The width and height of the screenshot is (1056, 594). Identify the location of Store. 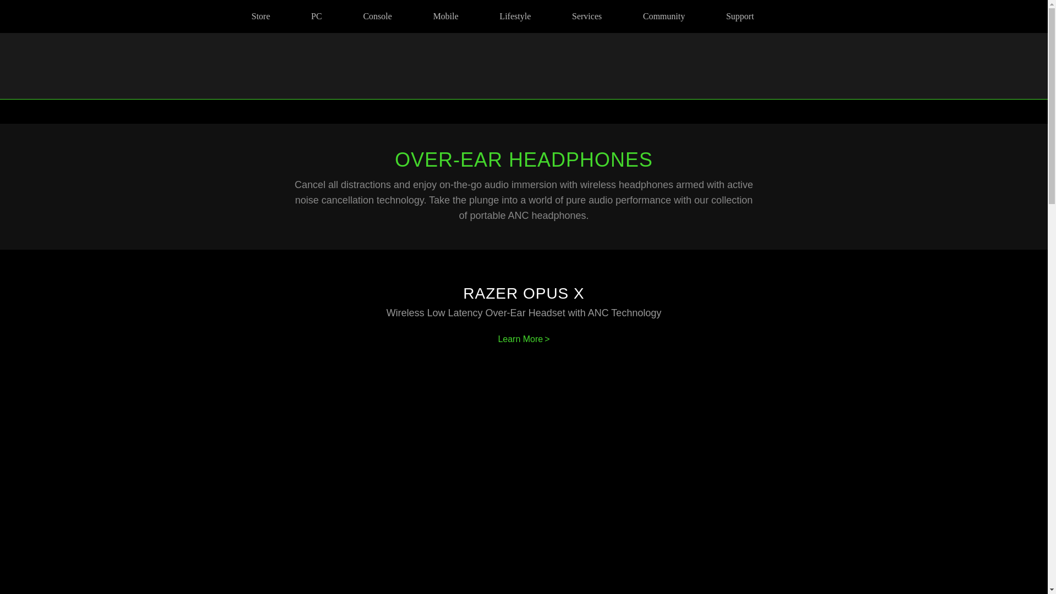
(261, 16).